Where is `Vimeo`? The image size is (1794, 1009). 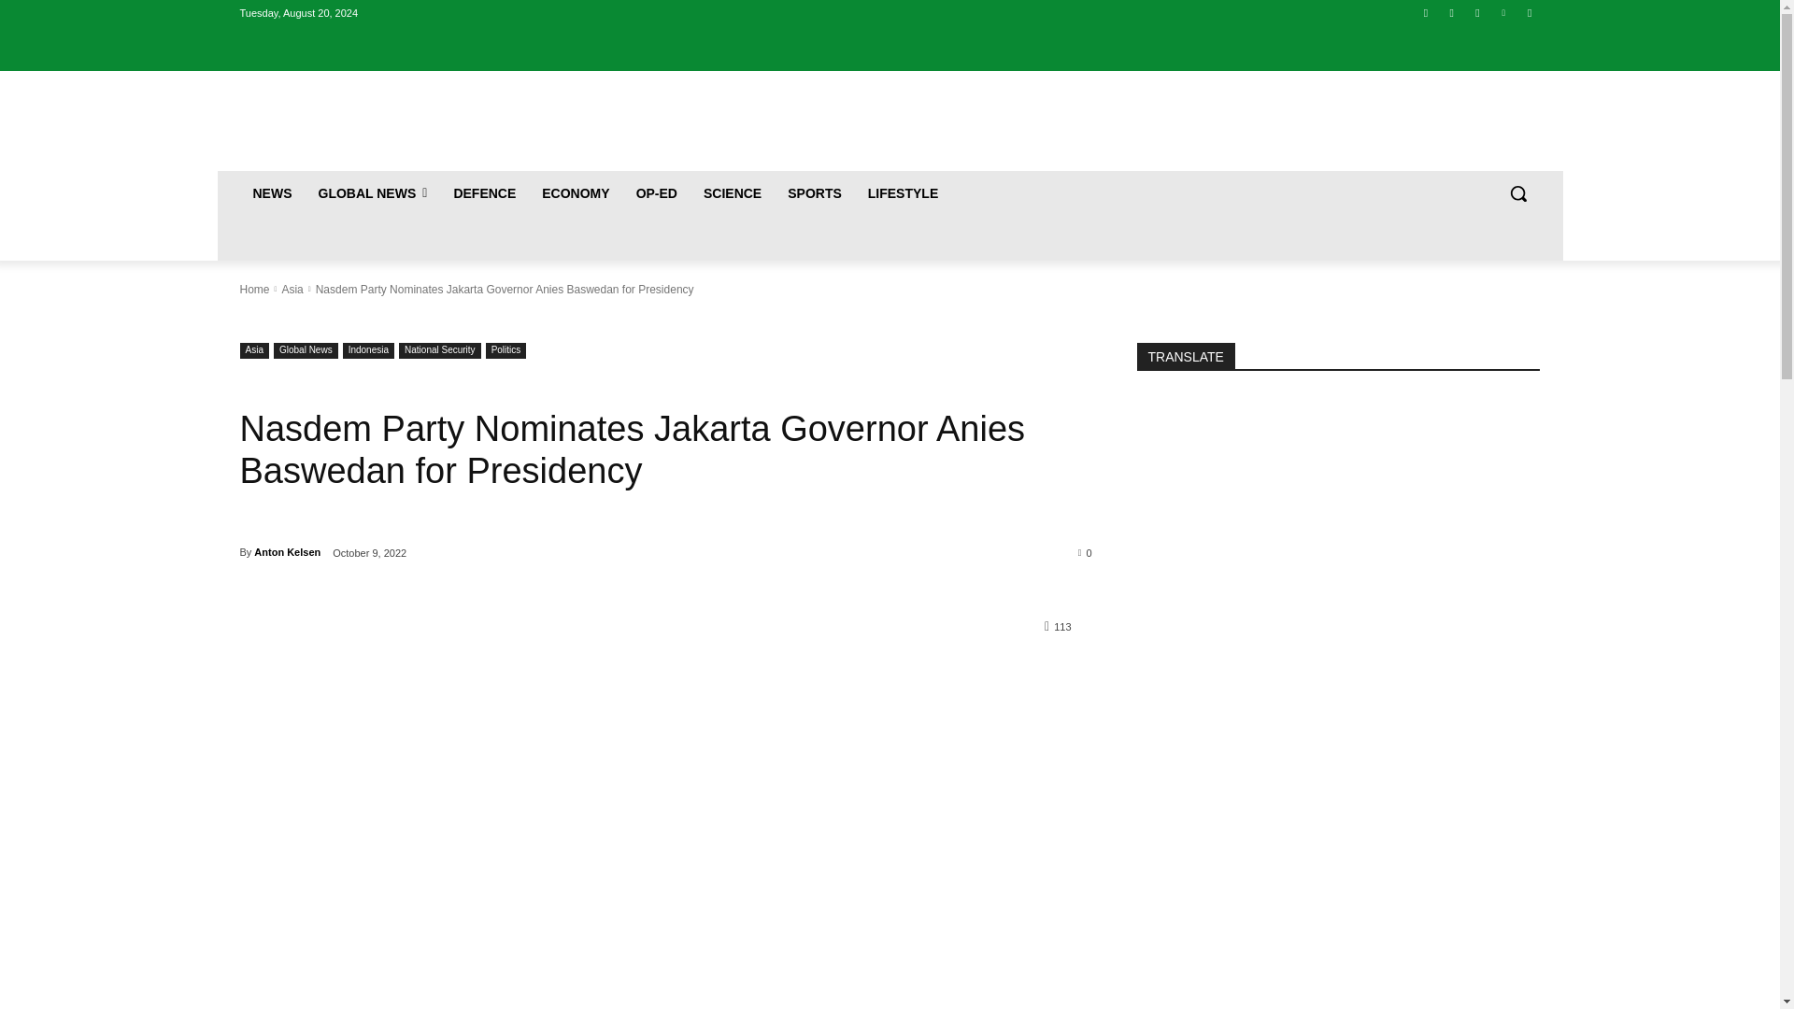
Vimeo is located at coordinates (1502, 12).